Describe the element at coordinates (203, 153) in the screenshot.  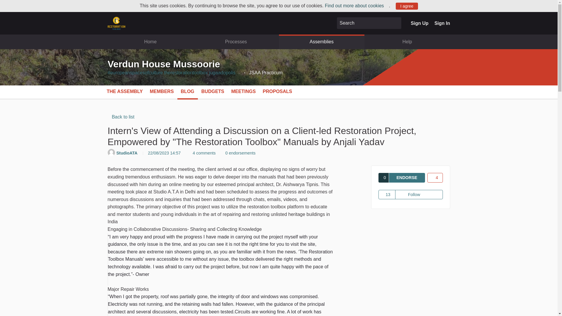
I see `comments` at that location.